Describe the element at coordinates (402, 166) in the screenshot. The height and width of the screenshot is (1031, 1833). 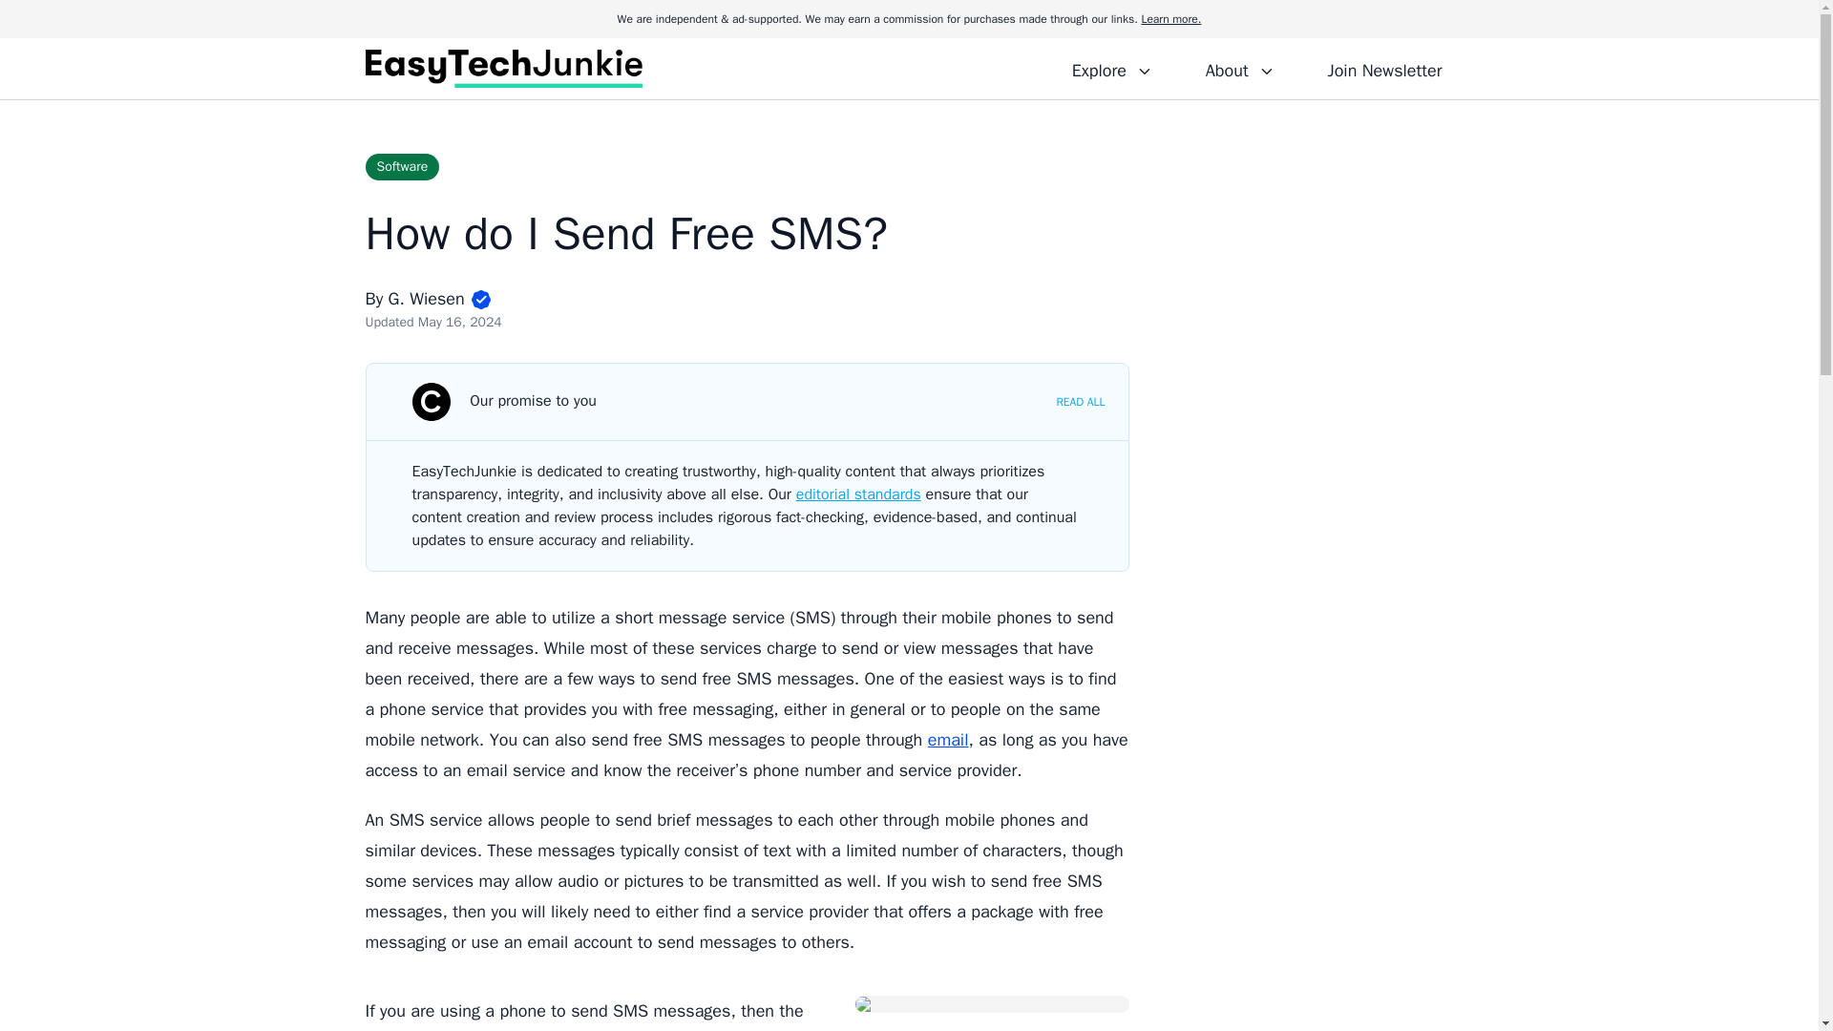
I see `Software` at that location.